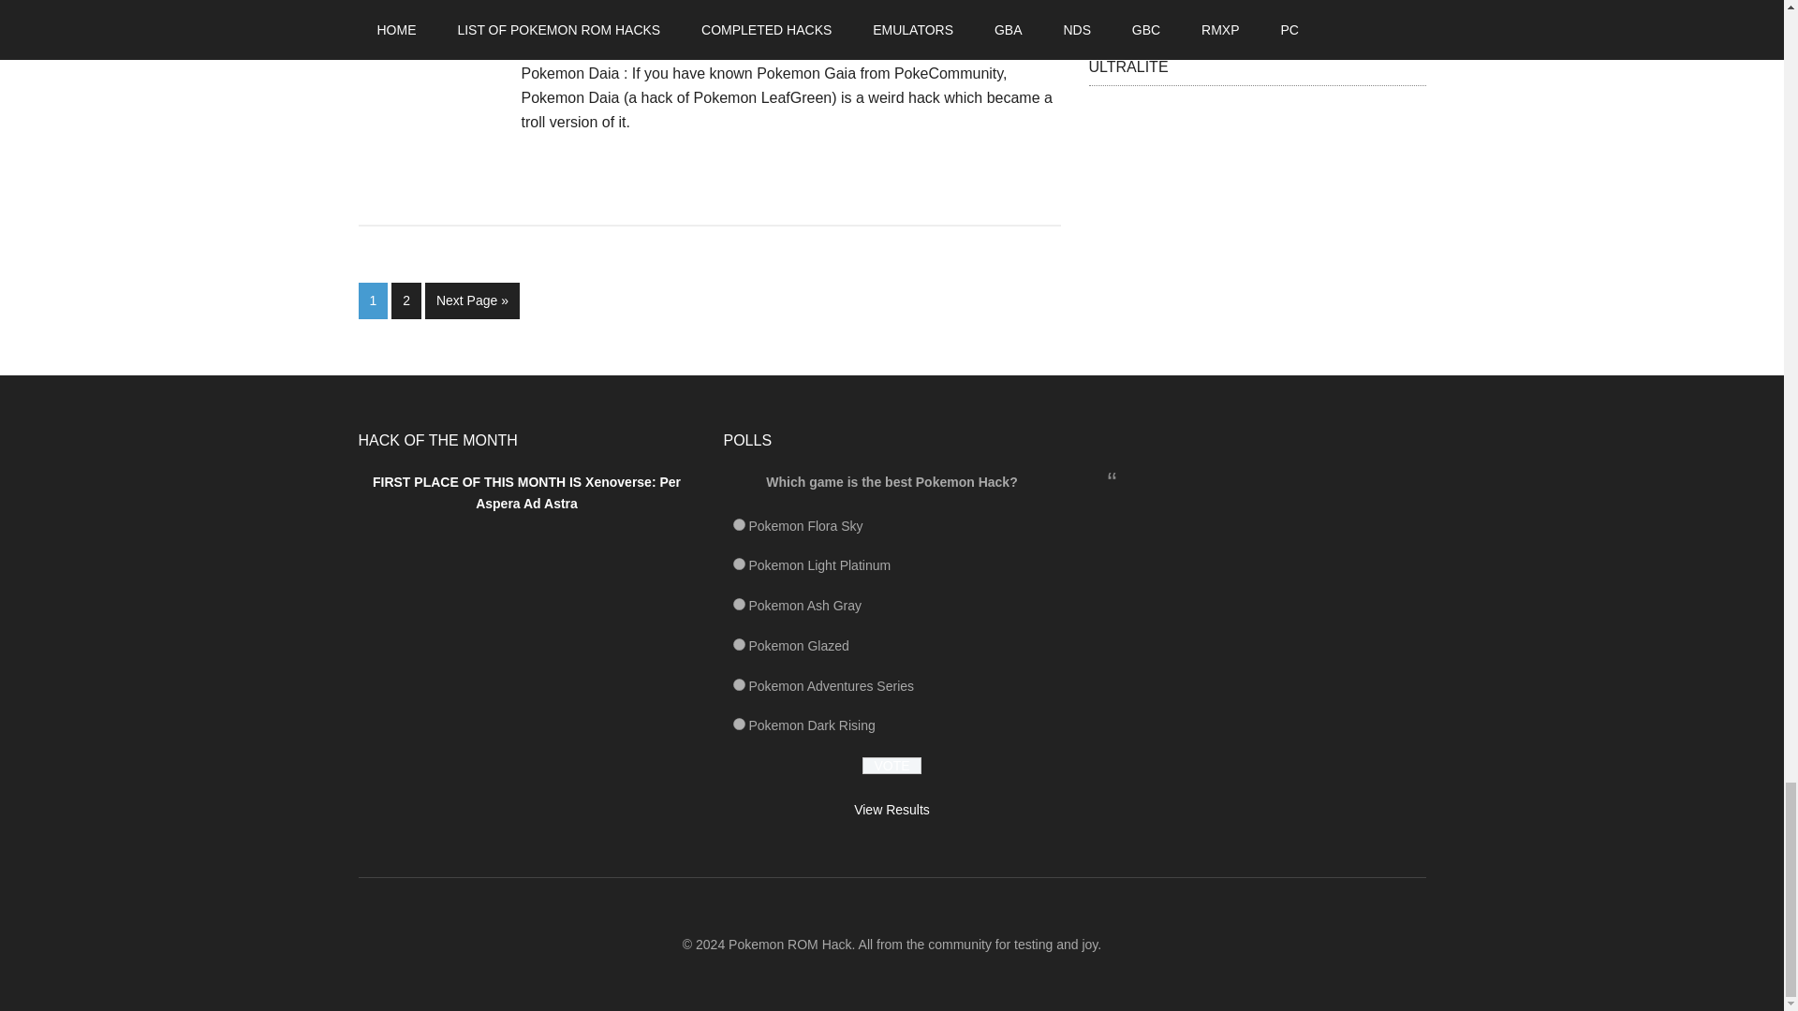 Image resolution: width=1798 pixels, height=1011 pixels. I want to click on Pokemon Hack of The Month, so click(526, 575).